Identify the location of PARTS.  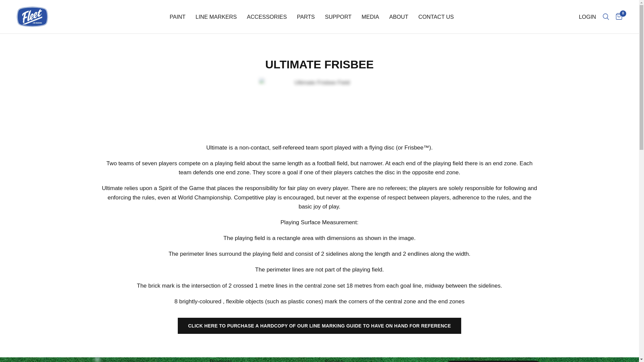
(306, 16).